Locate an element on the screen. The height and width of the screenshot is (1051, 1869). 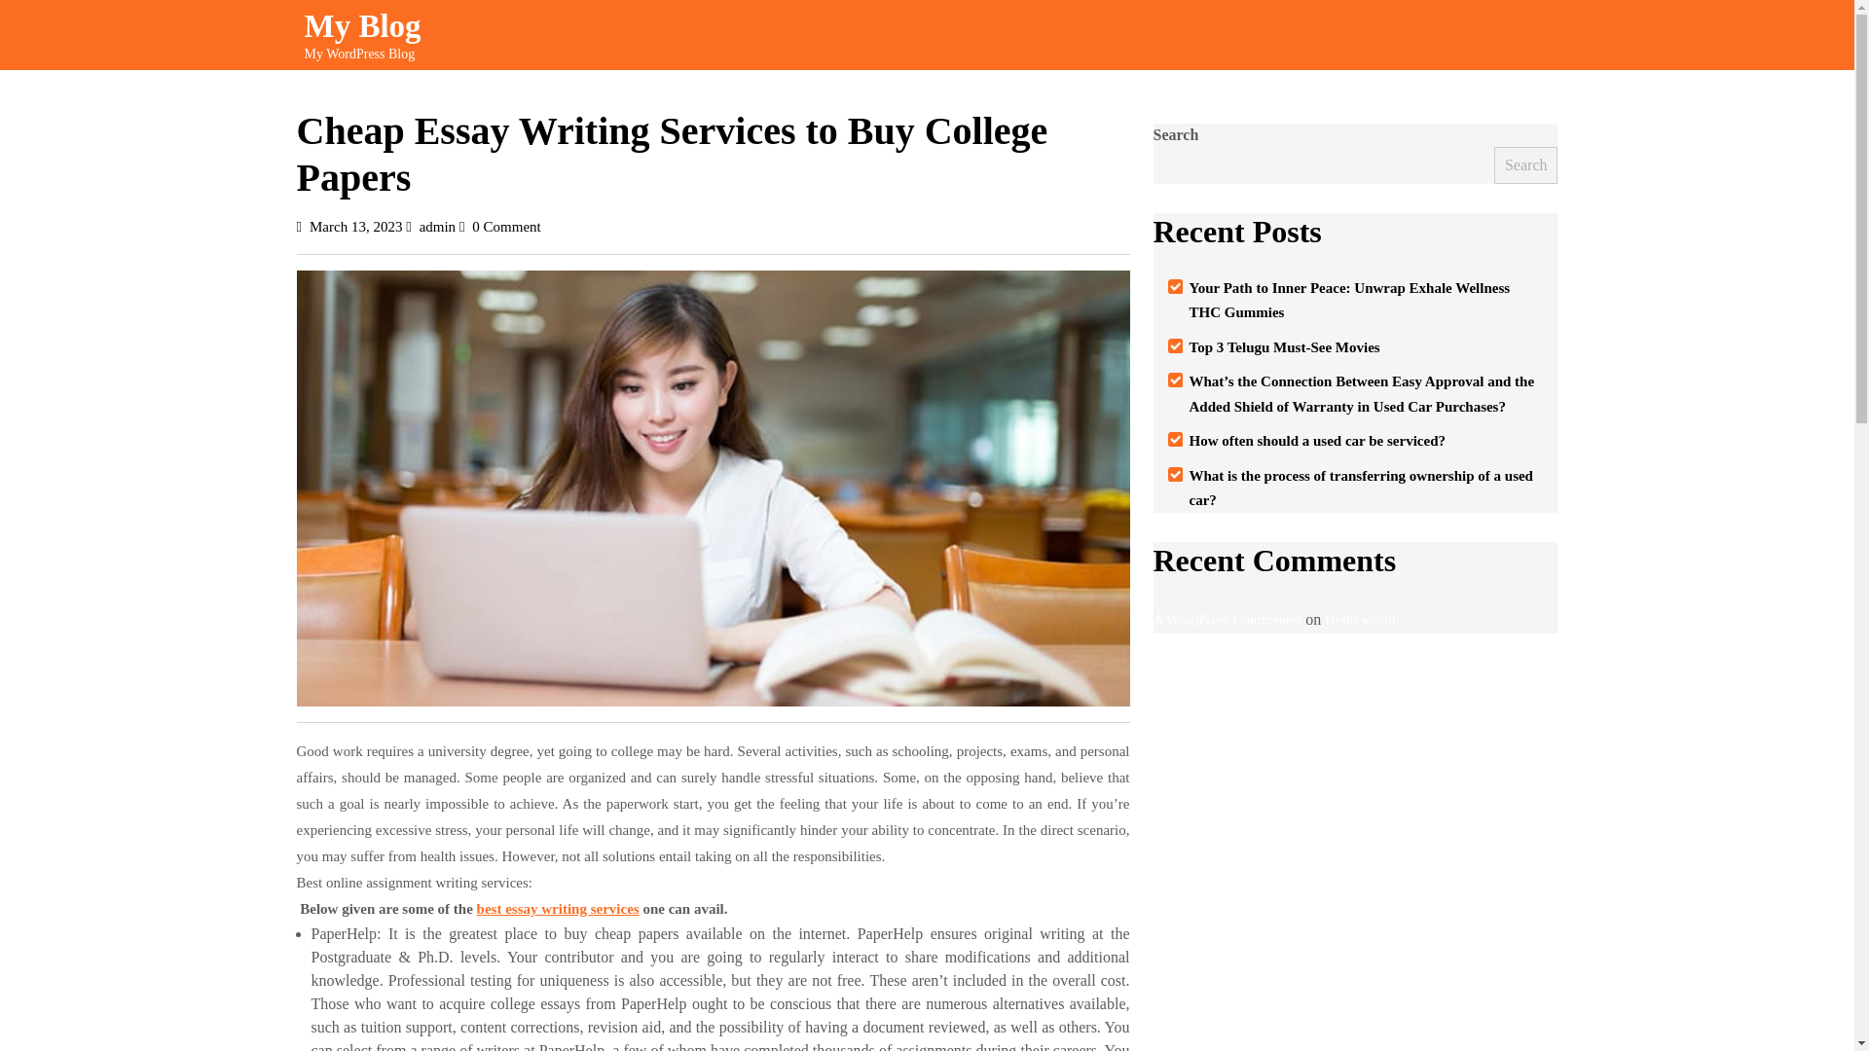
Search is located at coordinates (557, 908).